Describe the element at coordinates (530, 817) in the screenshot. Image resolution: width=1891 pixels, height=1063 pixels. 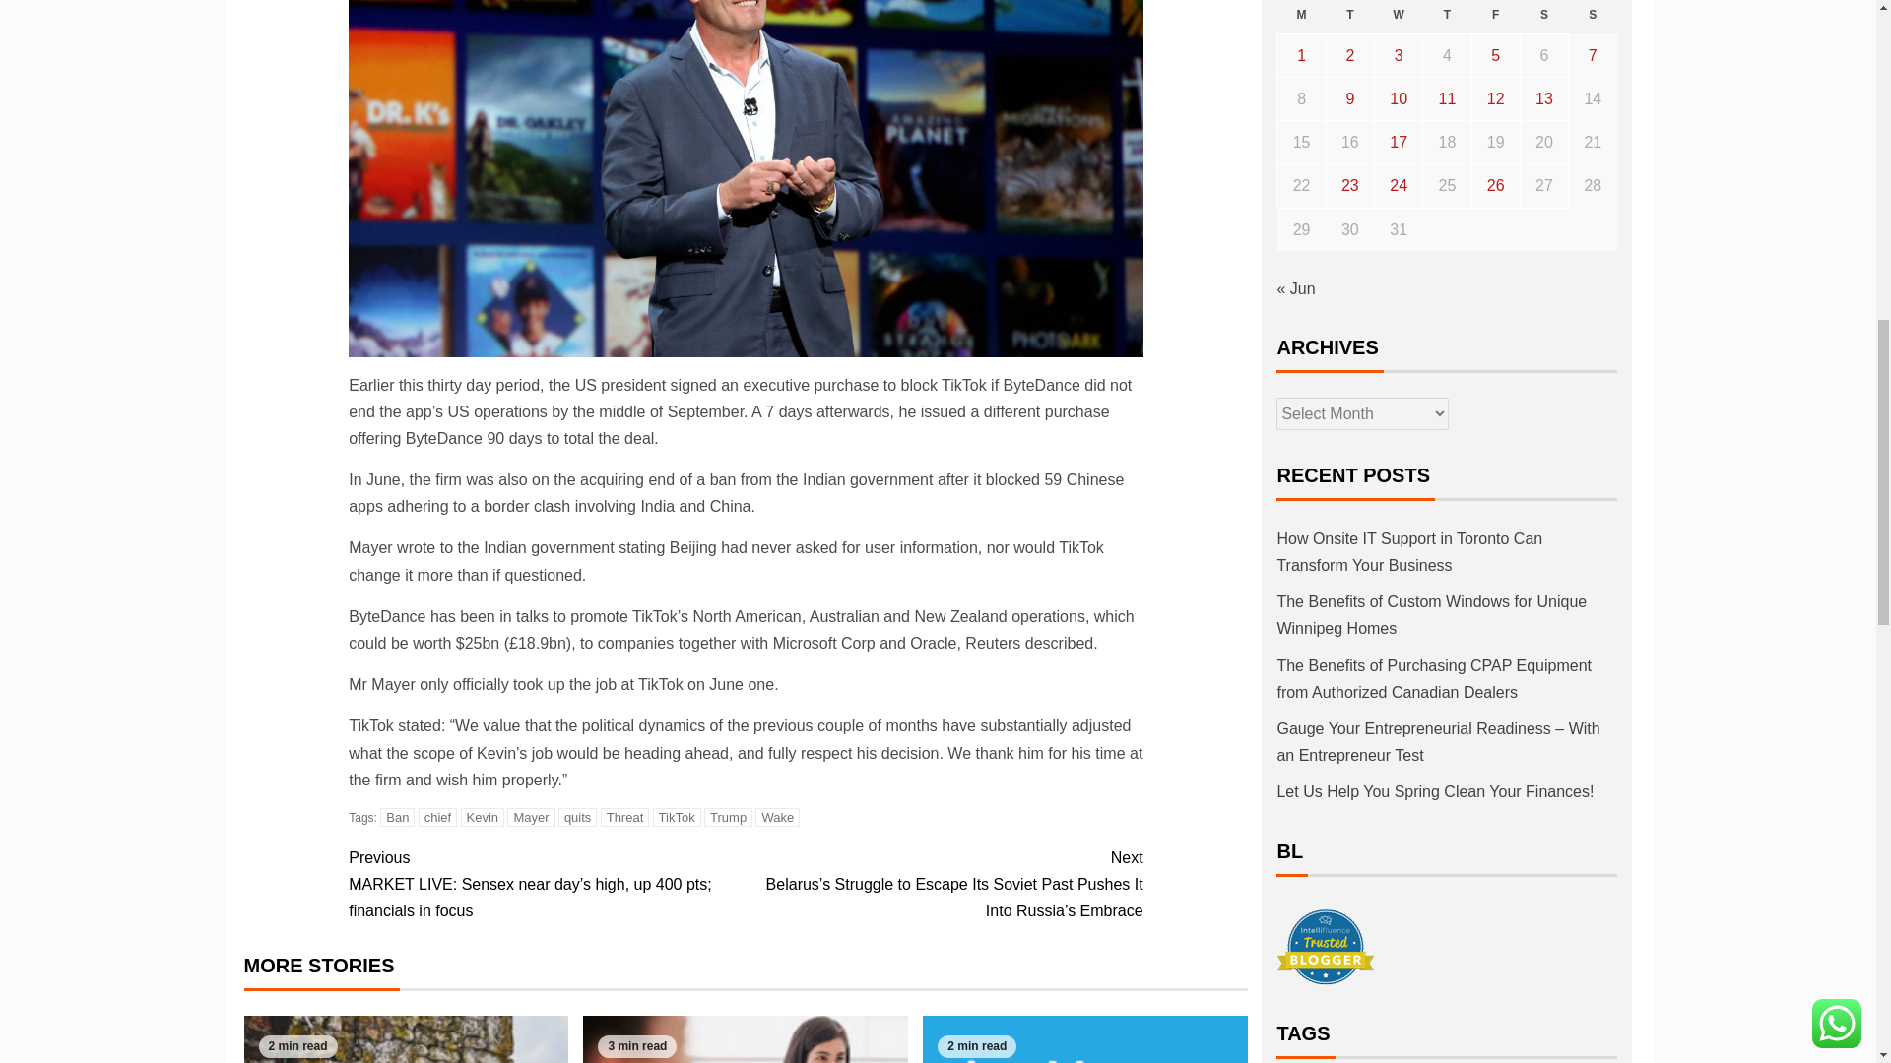
I see `Mayer` at that location.